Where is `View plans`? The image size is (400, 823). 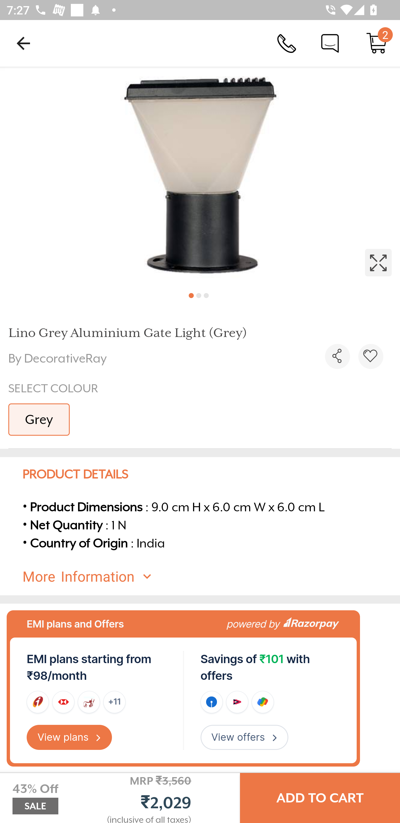 View plans is located at coordinates (69, 737).